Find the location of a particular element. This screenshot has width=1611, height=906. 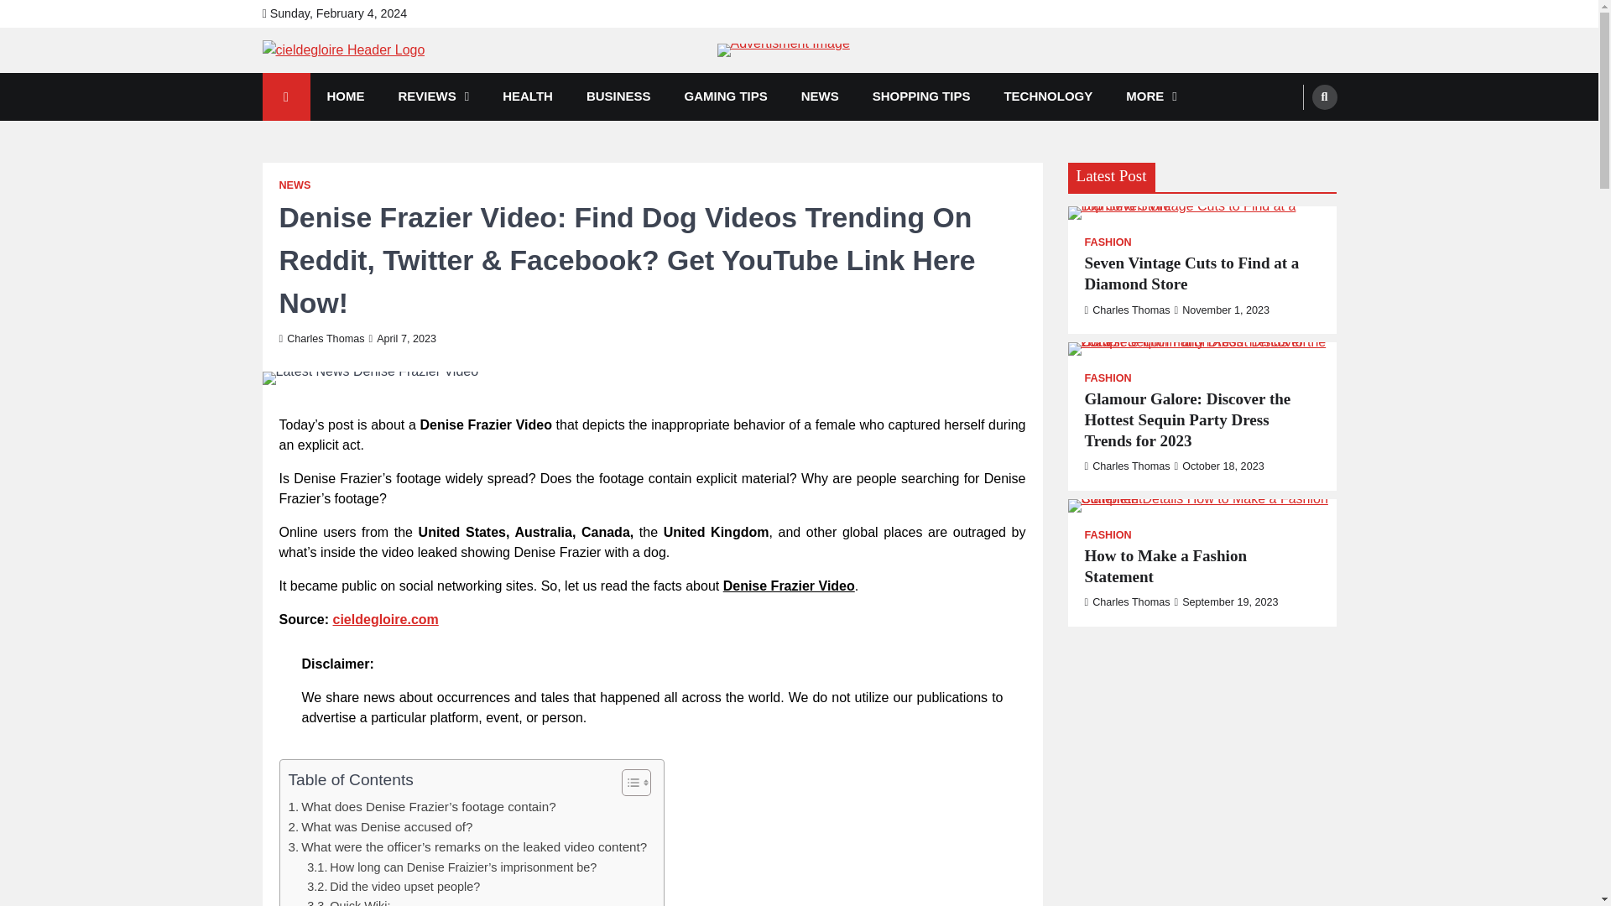

HEALTH is located at coordinates (528, 96).